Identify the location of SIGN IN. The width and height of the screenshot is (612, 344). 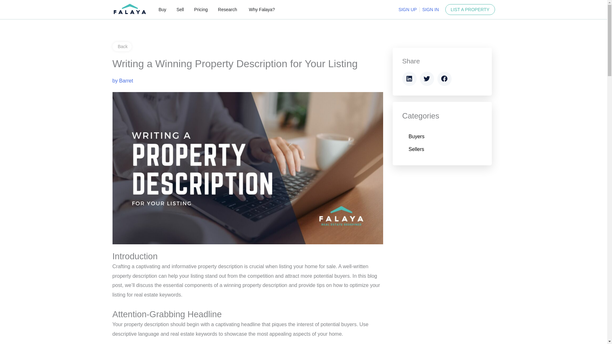
(430, 10).